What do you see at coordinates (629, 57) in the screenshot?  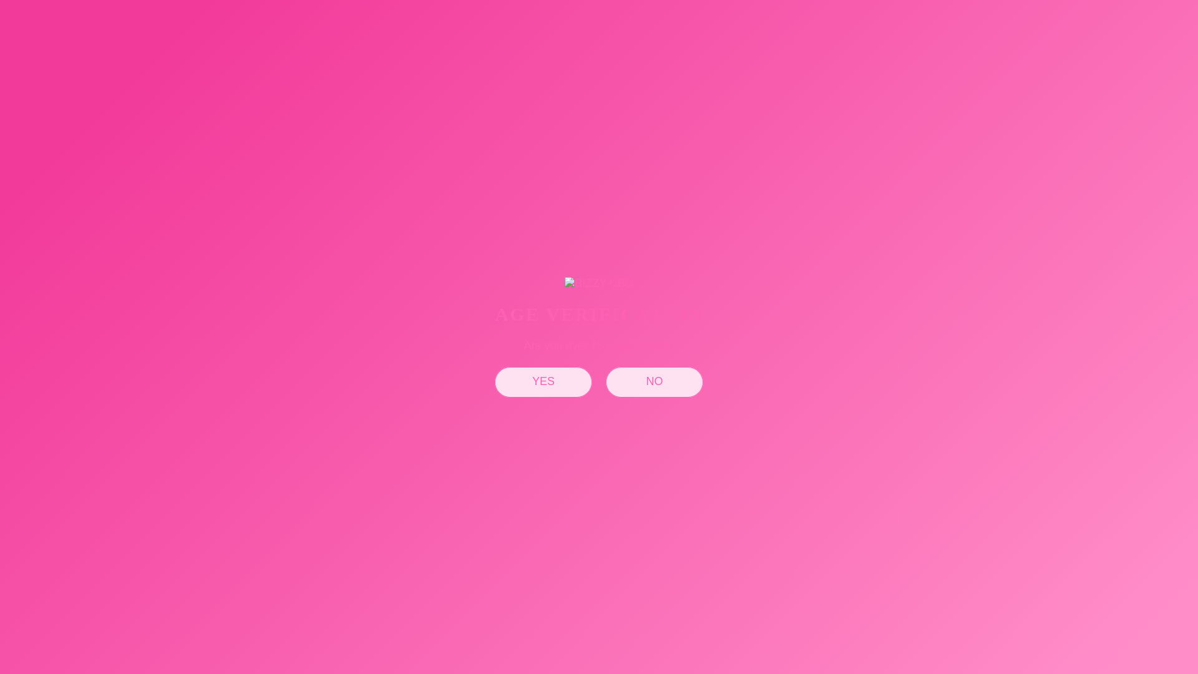 I see `CLUB BIZZY` at bounding box center [629, 57].